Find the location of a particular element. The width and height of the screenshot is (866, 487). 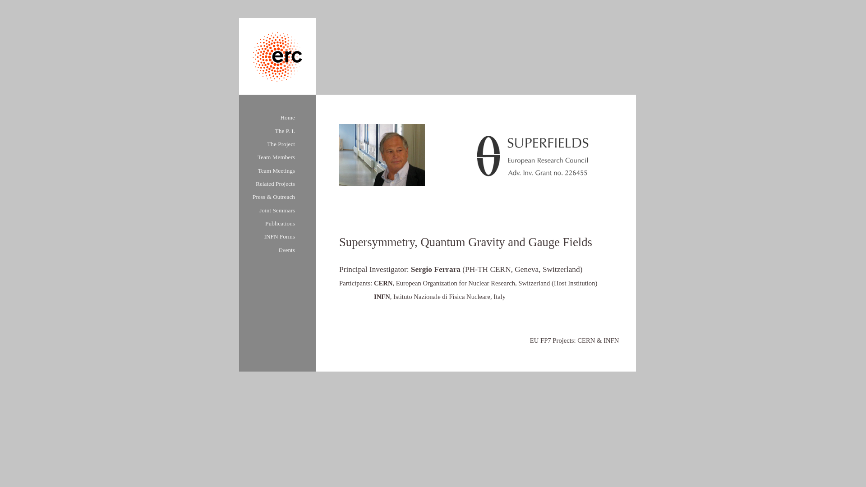

Publications is located at coordinates (280, 224).